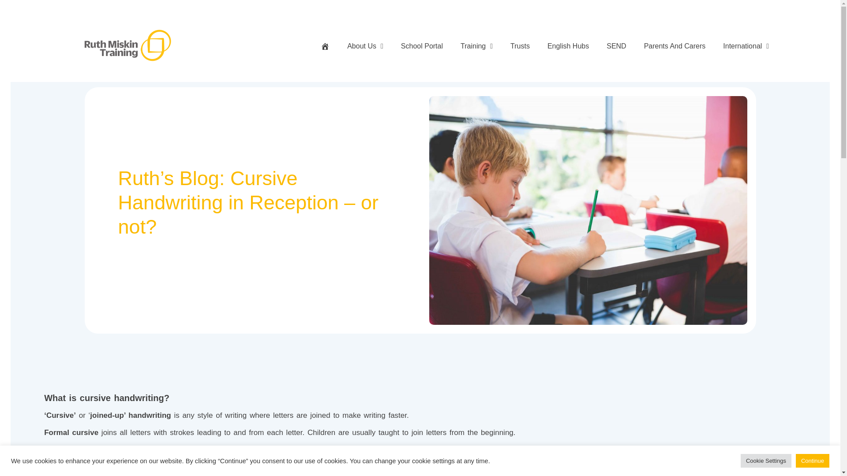 This screenshot has width=847, height=476. I want to click on Parents And Carers, so click(675, 46).